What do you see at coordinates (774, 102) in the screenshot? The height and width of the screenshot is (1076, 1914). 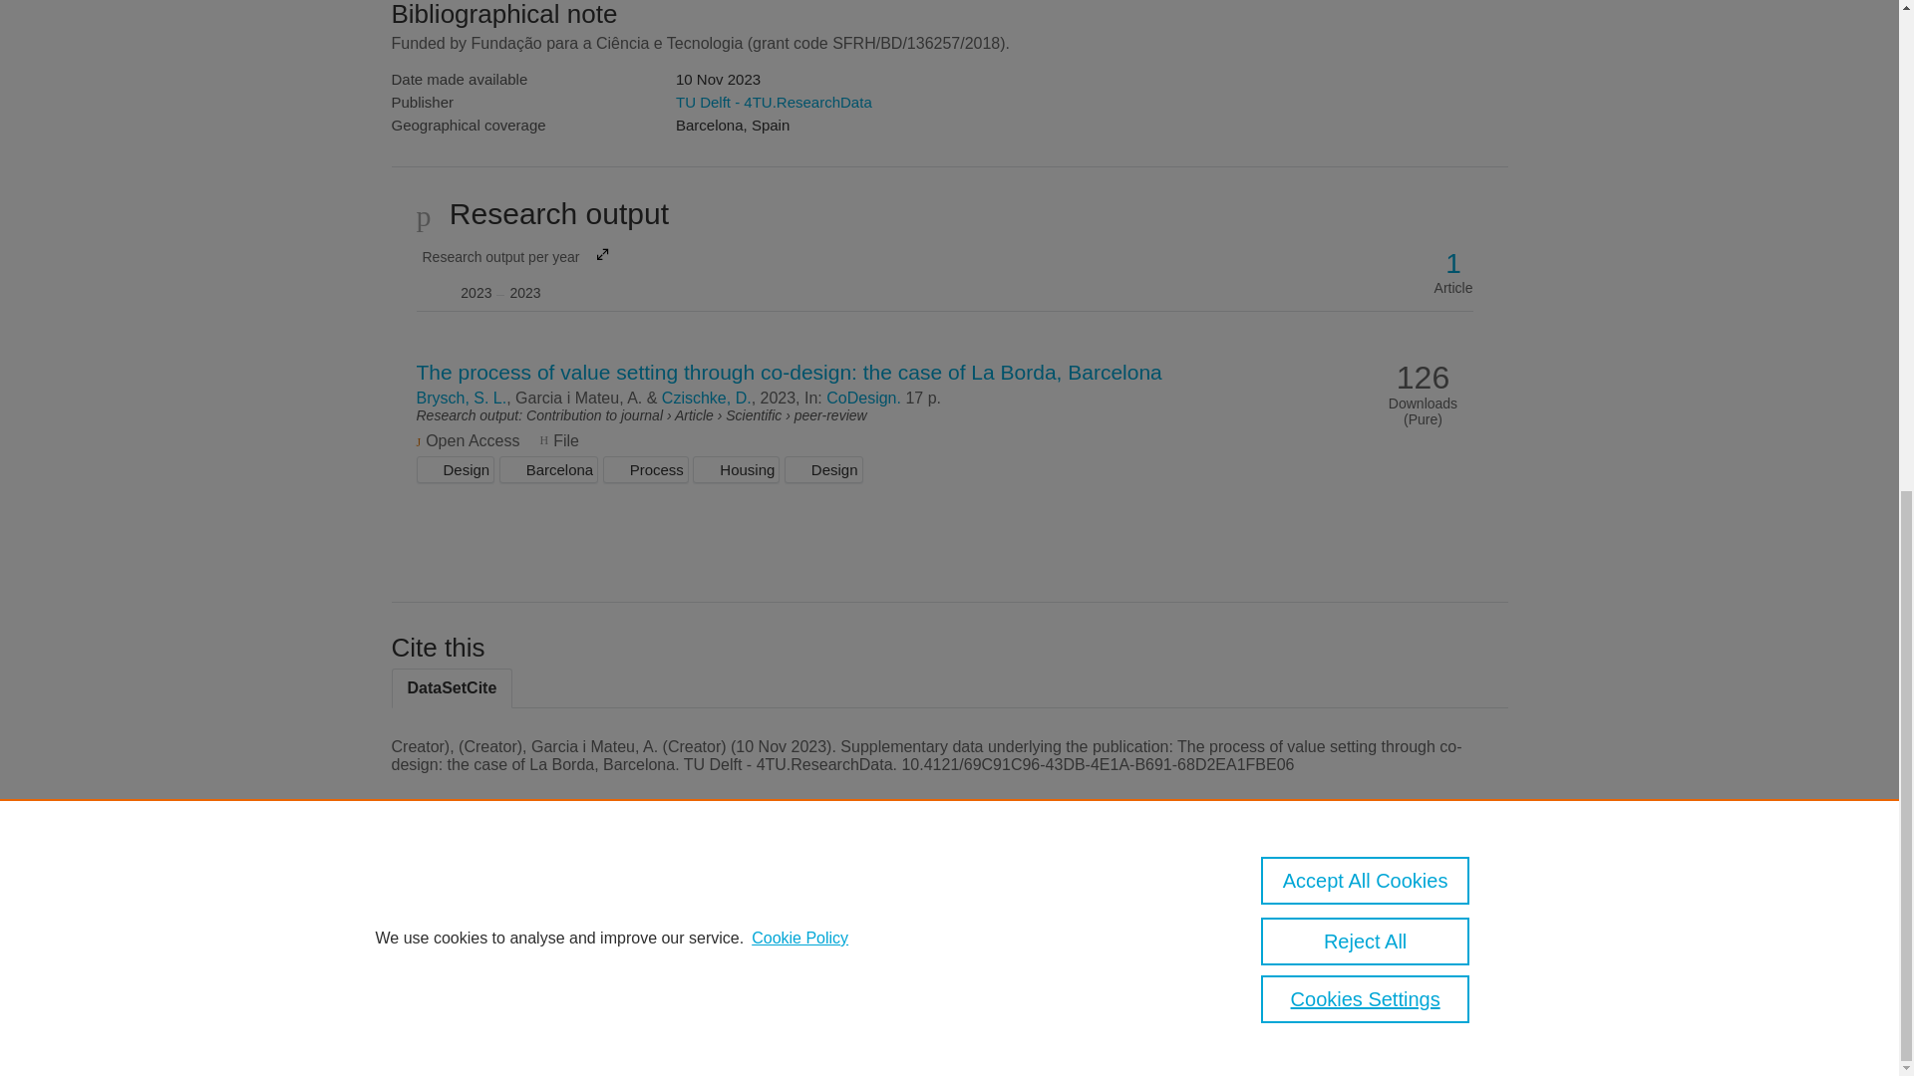 I see `Brysch, S. L.` at bounding box center [774, 102].